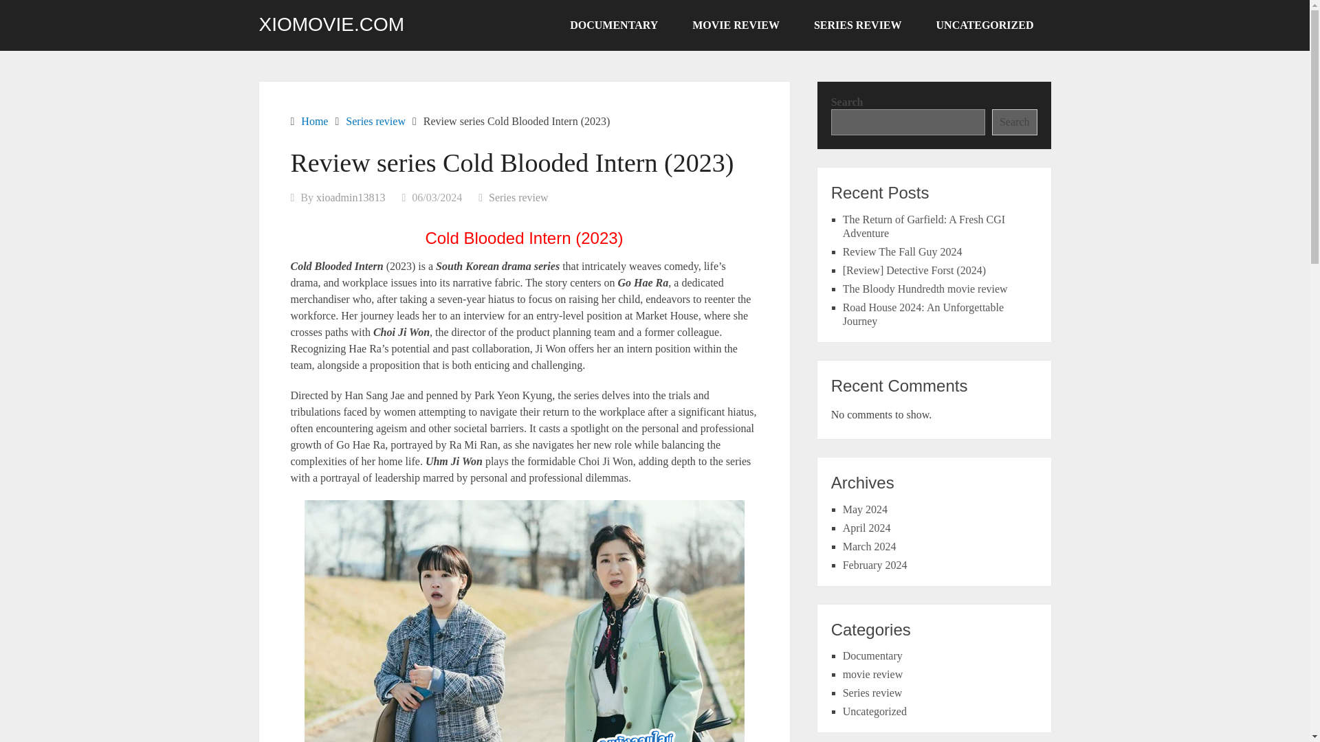 This screenshot has width=1320, height=742. Describe the element at coordinates (875, 565) in the screenshot. I see `February 2024` at that location.